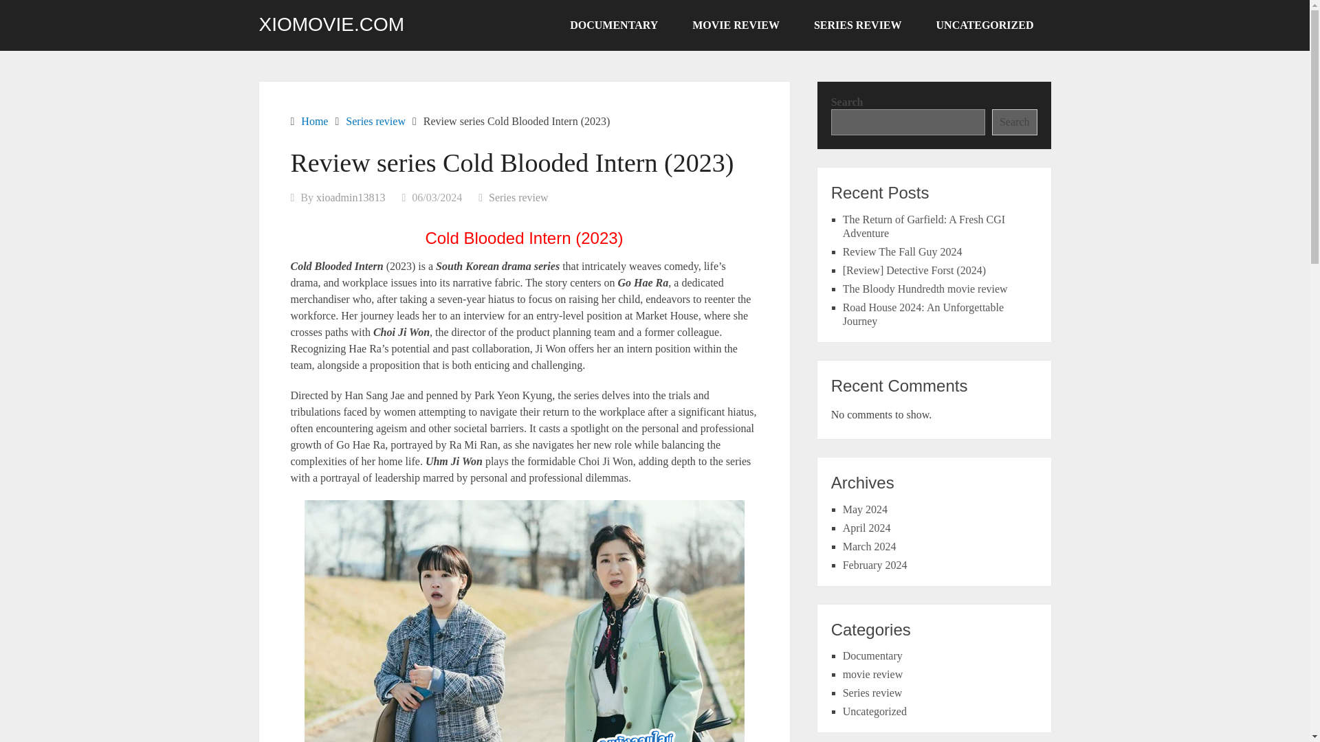 This screenshot has width=1320, height=742. Describe the element at coordinates (875, 565) in the screenshot. I see `February 2024` at that location.